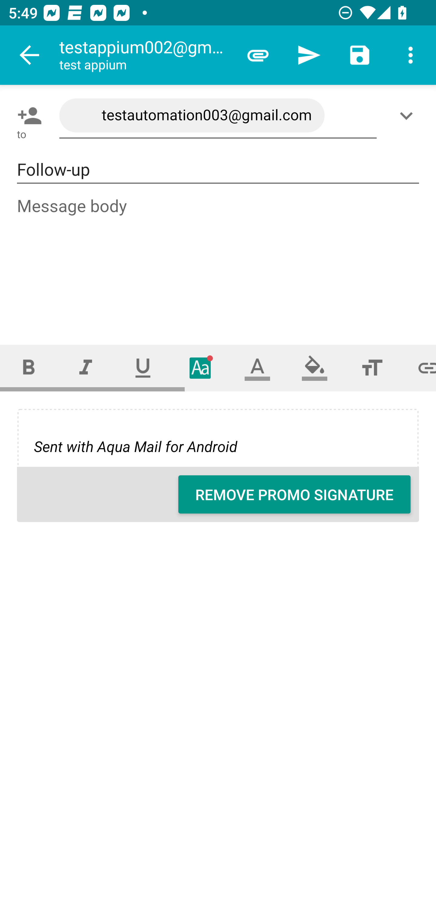 This screenshot has width=436, height=921. I want to click on testautomation003@gmail.com, , so click(218, 116).